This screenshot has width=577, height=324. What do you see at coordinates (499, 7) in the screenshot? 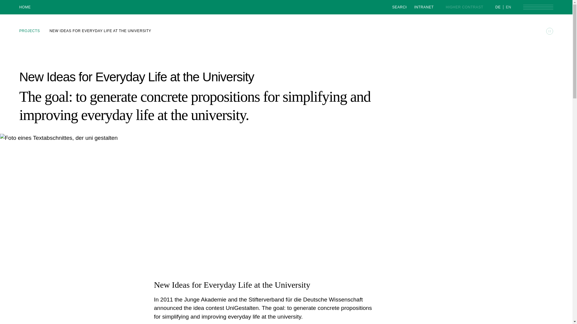
I see `DE` at bounding box center [499, 7].